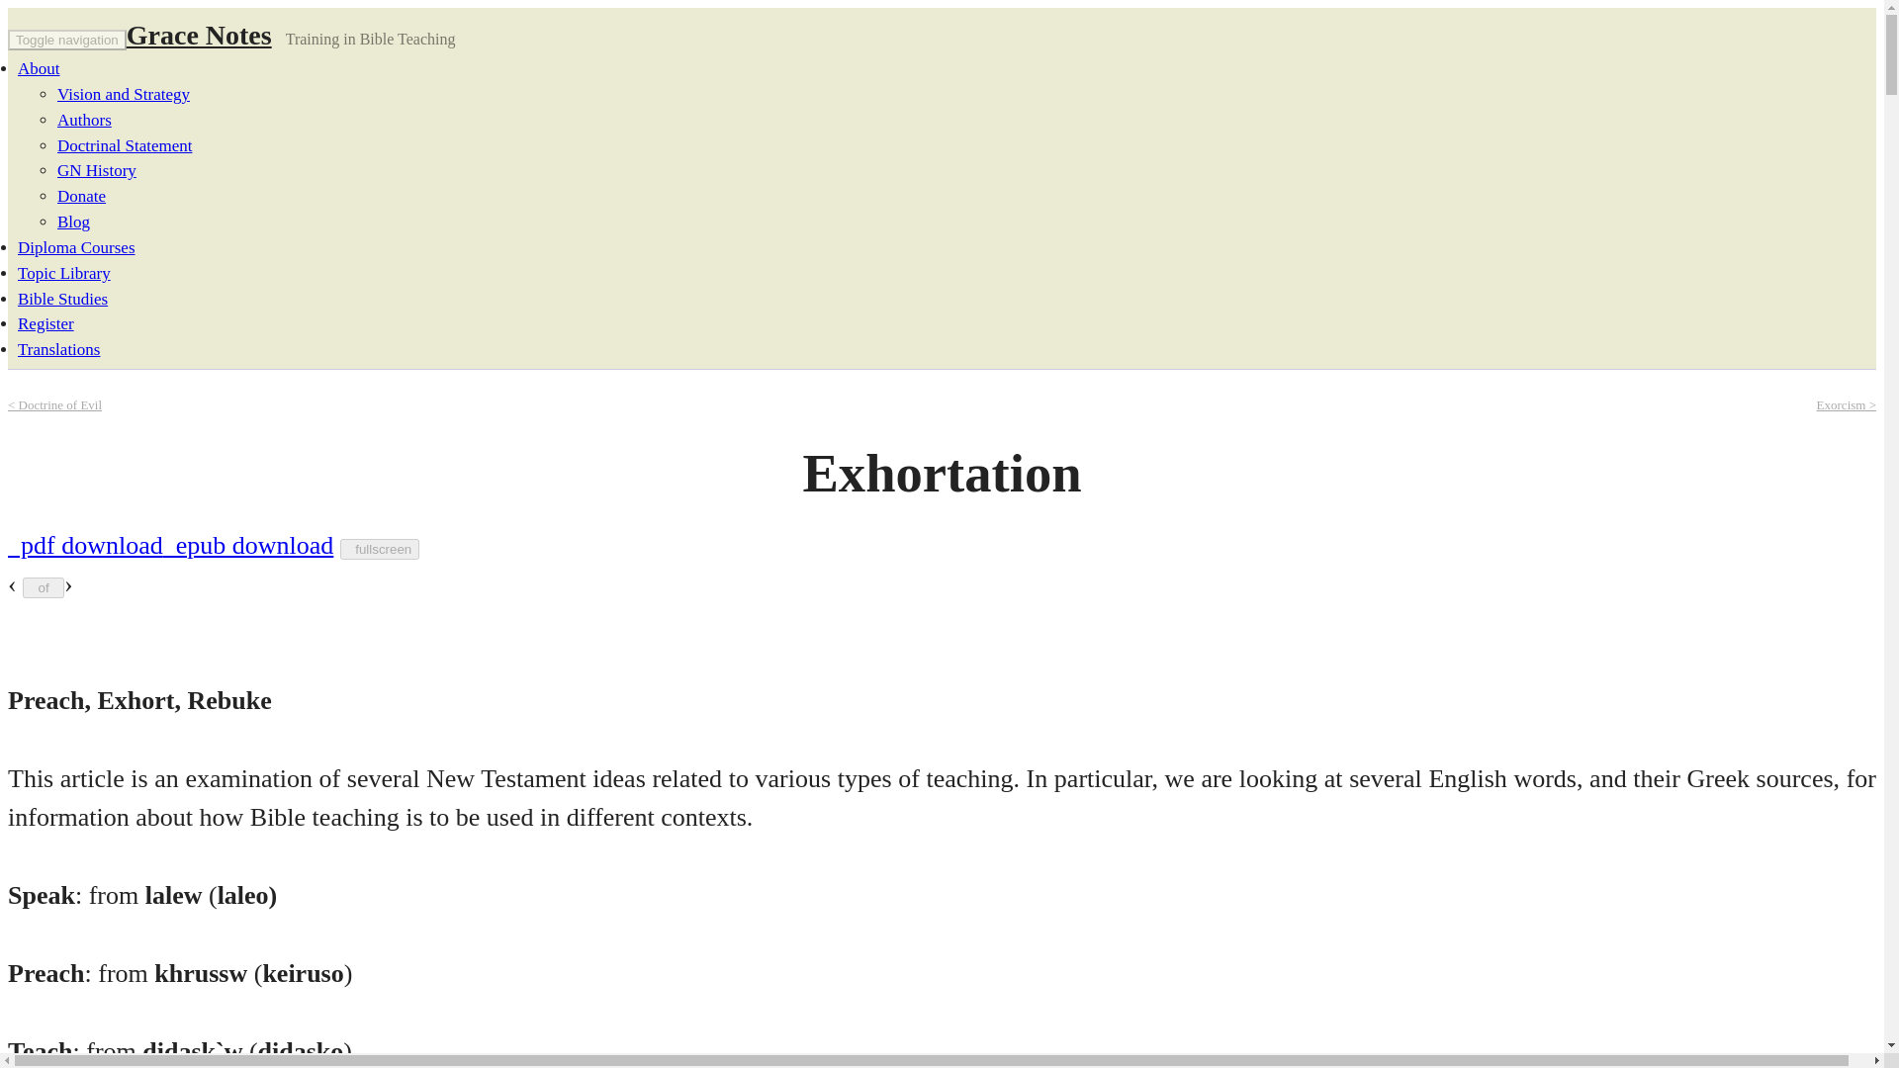  Describe the element at coordinates (63, 273) in the screenshot. I see `Topic Library` at that location.